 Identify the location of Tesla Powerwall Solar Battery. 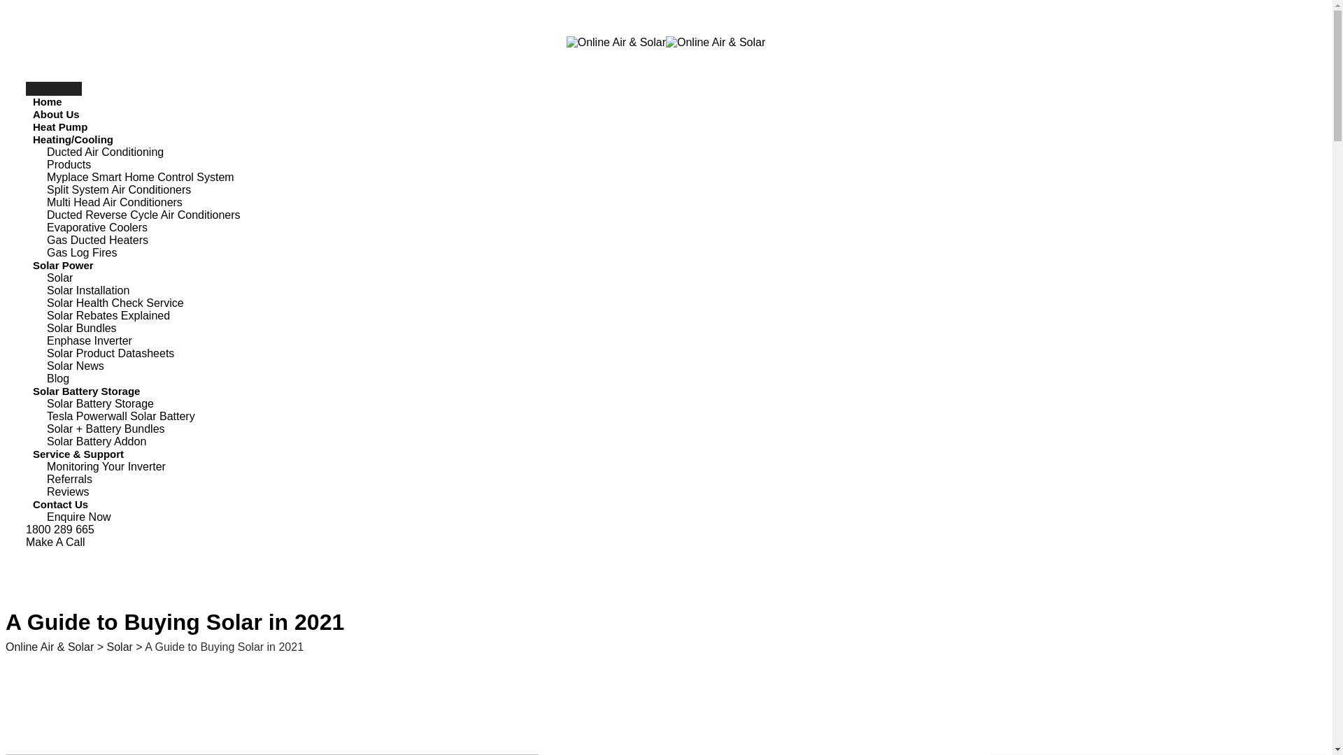
(121, 416).